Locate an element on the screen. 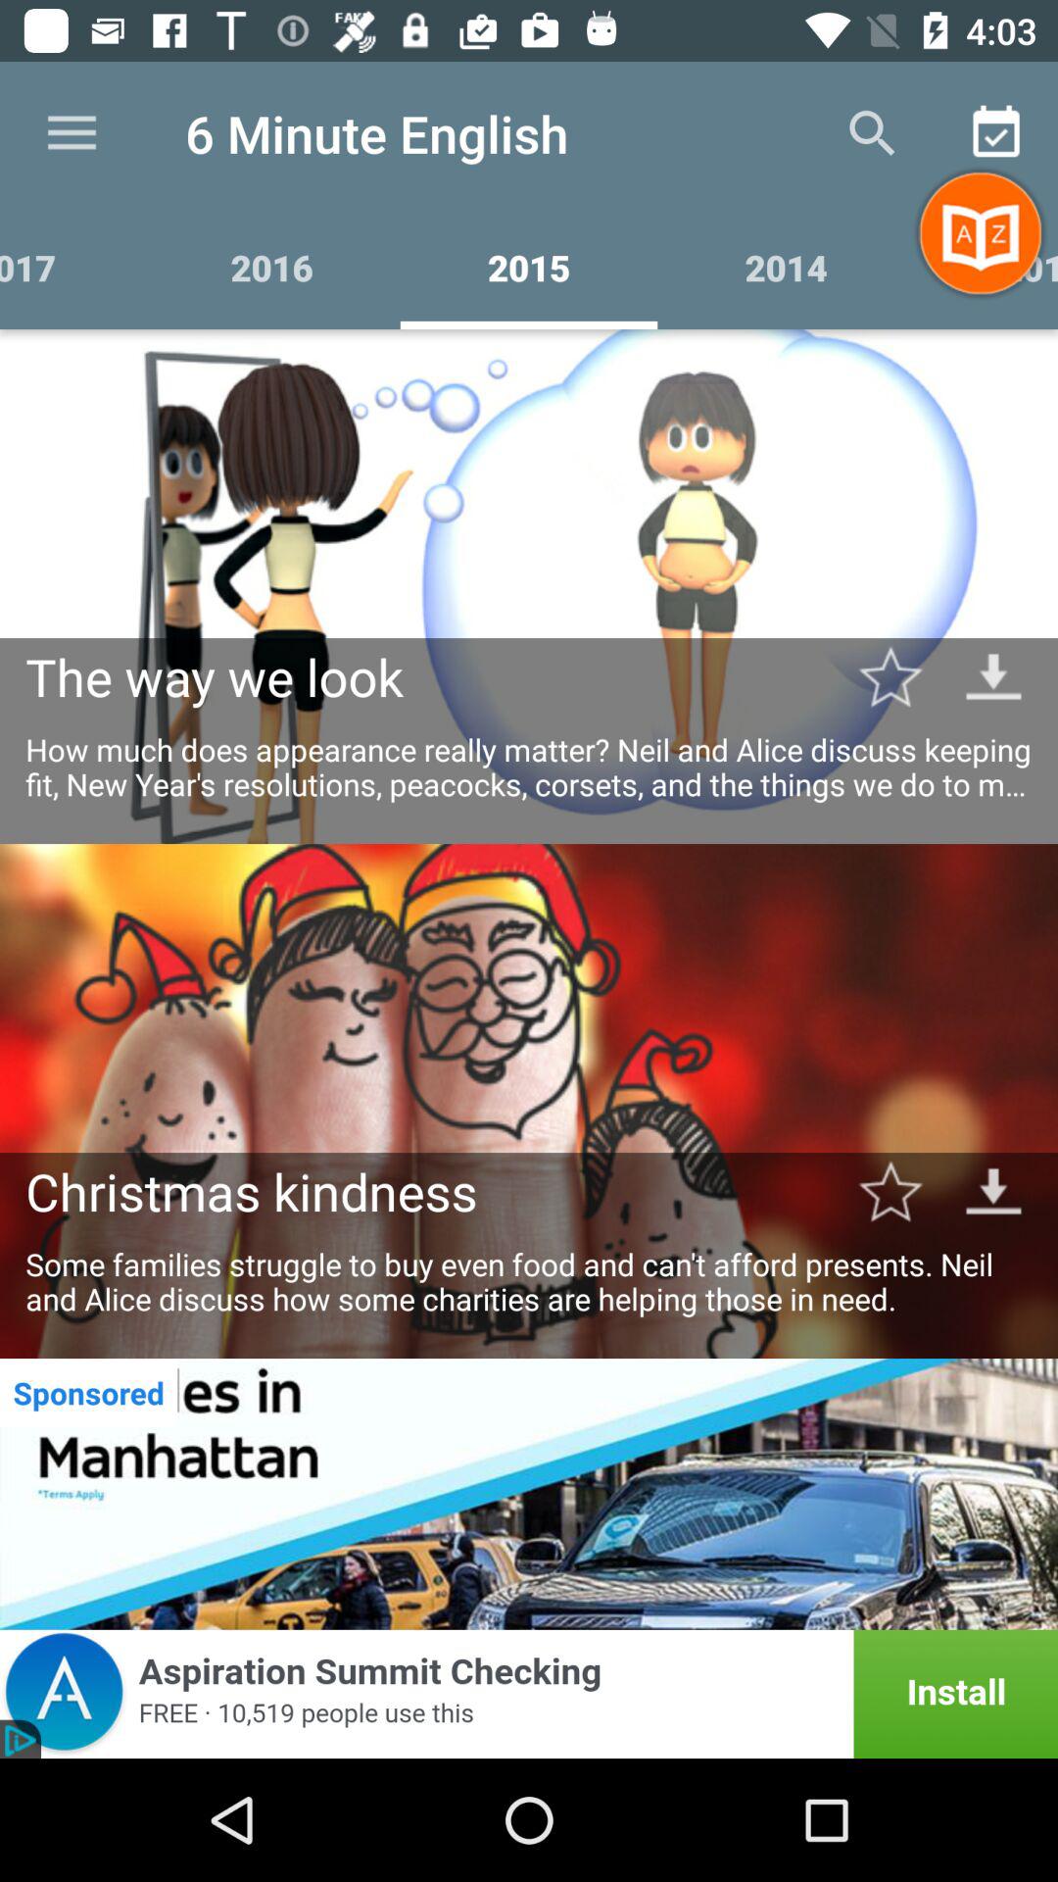  launch sponsored at the bottom left corner is located at coordinates (88, 1392).